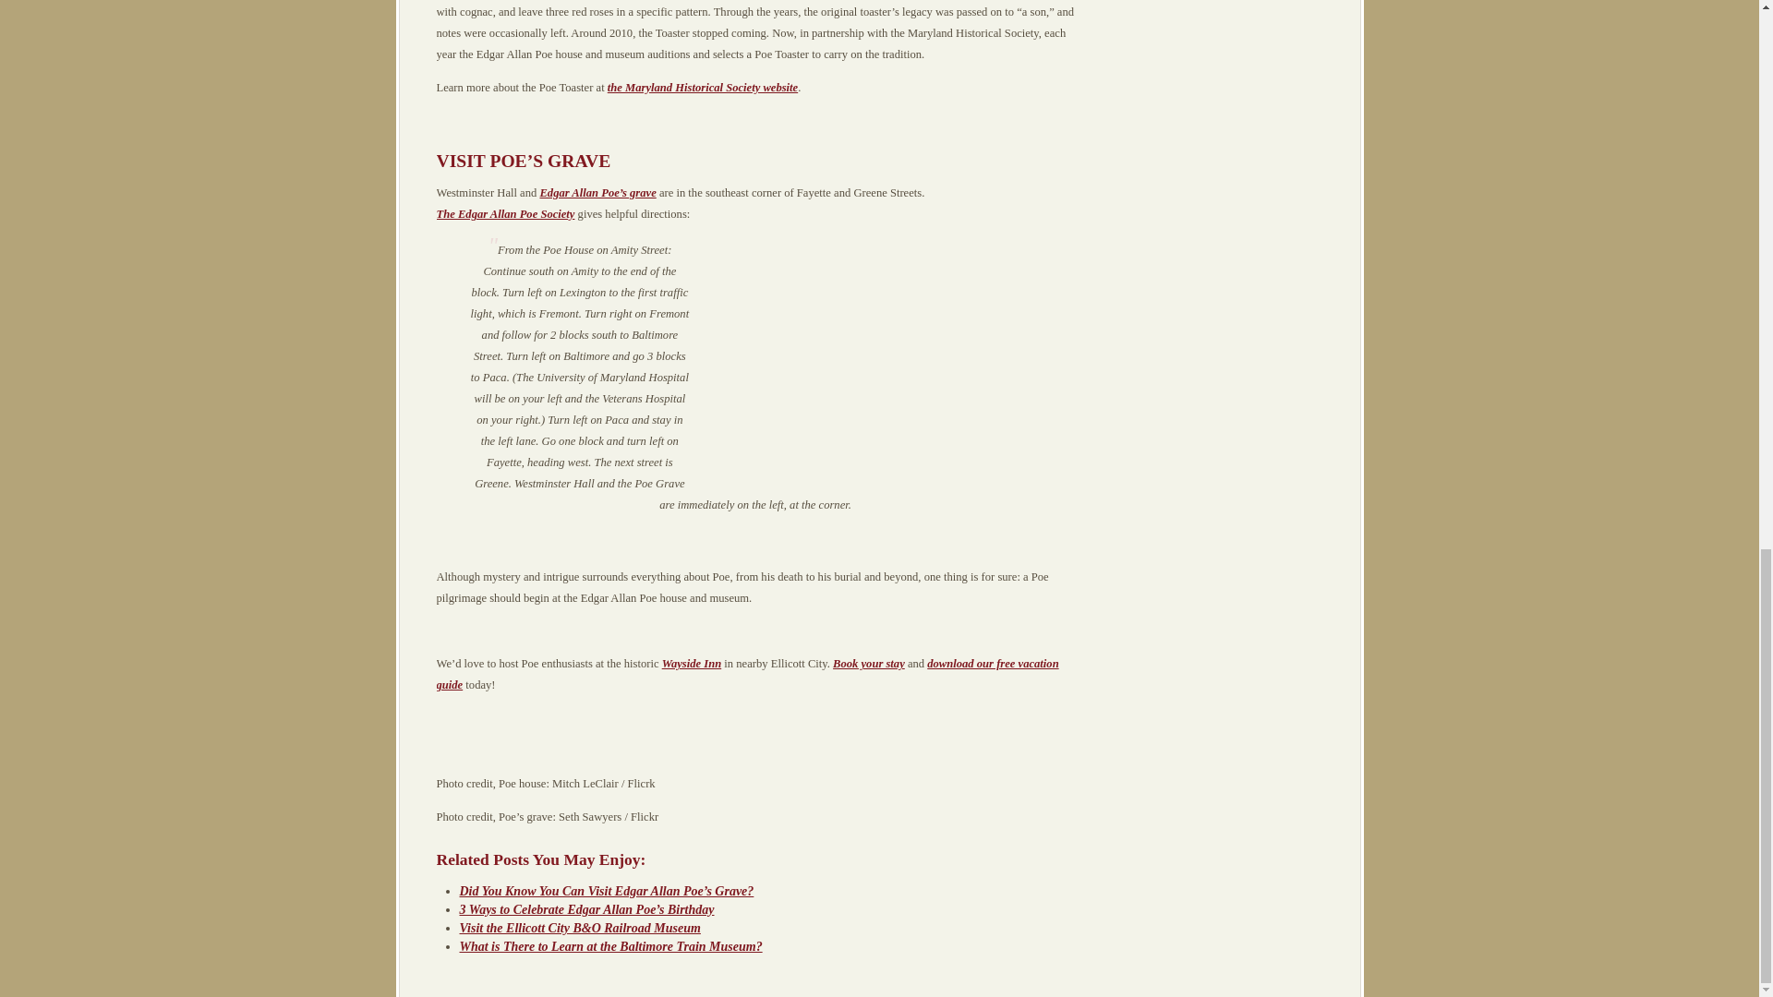 This screenshot has height=997, width=1773. I want to click on Wayside Inn, so click(691, 663).